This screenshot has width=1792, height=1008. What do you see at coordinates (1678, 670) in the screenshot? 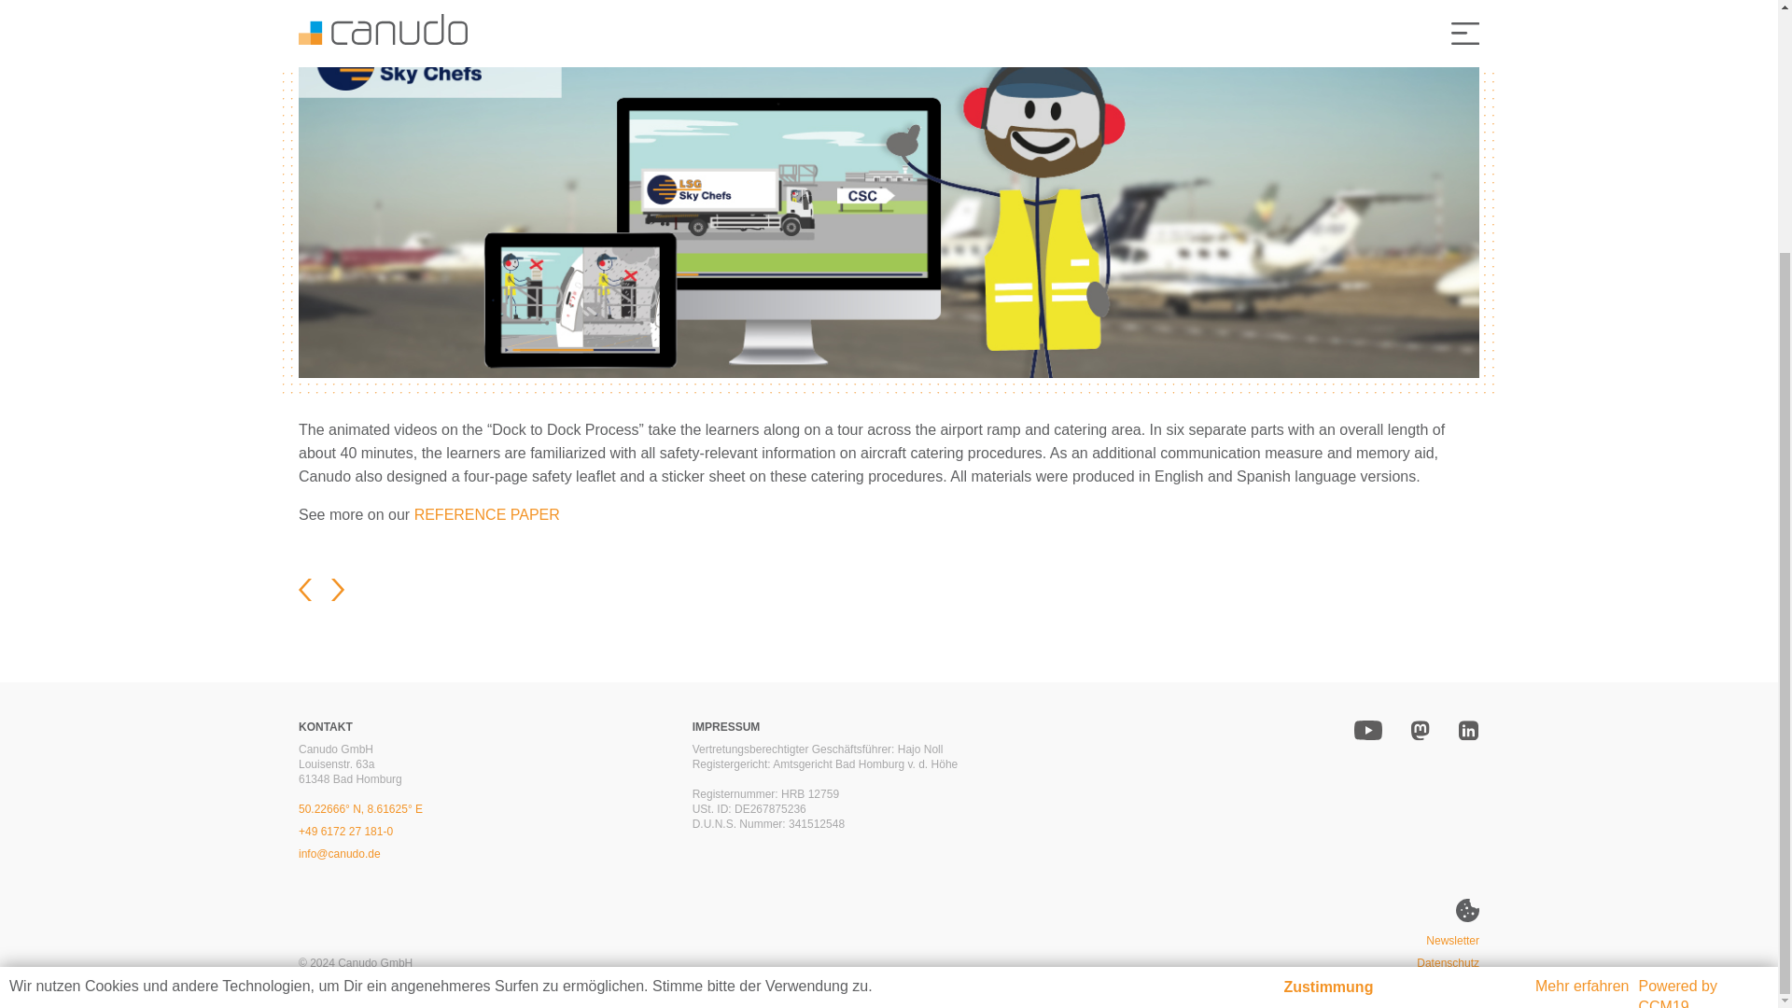
I see `Powered by CCM19` at bounding box center [1678, 670].